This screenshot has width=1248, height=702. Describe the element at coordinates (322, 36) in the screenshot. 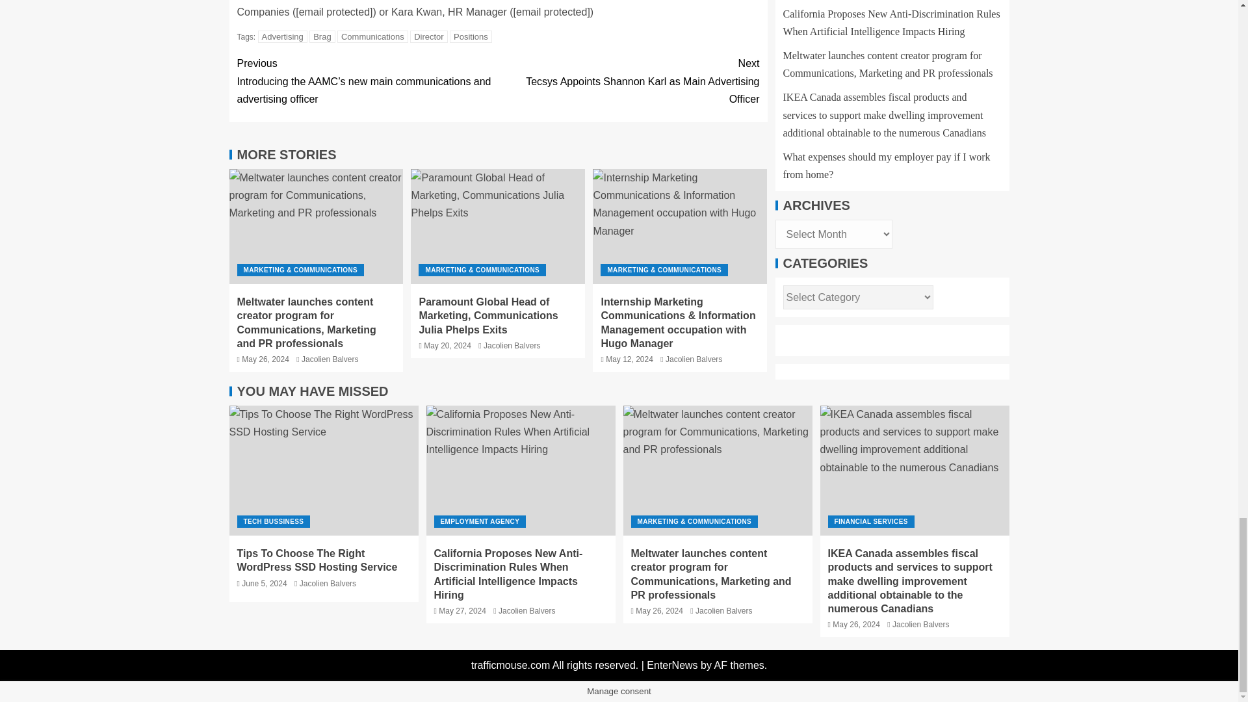

I see `Brag` at that location.